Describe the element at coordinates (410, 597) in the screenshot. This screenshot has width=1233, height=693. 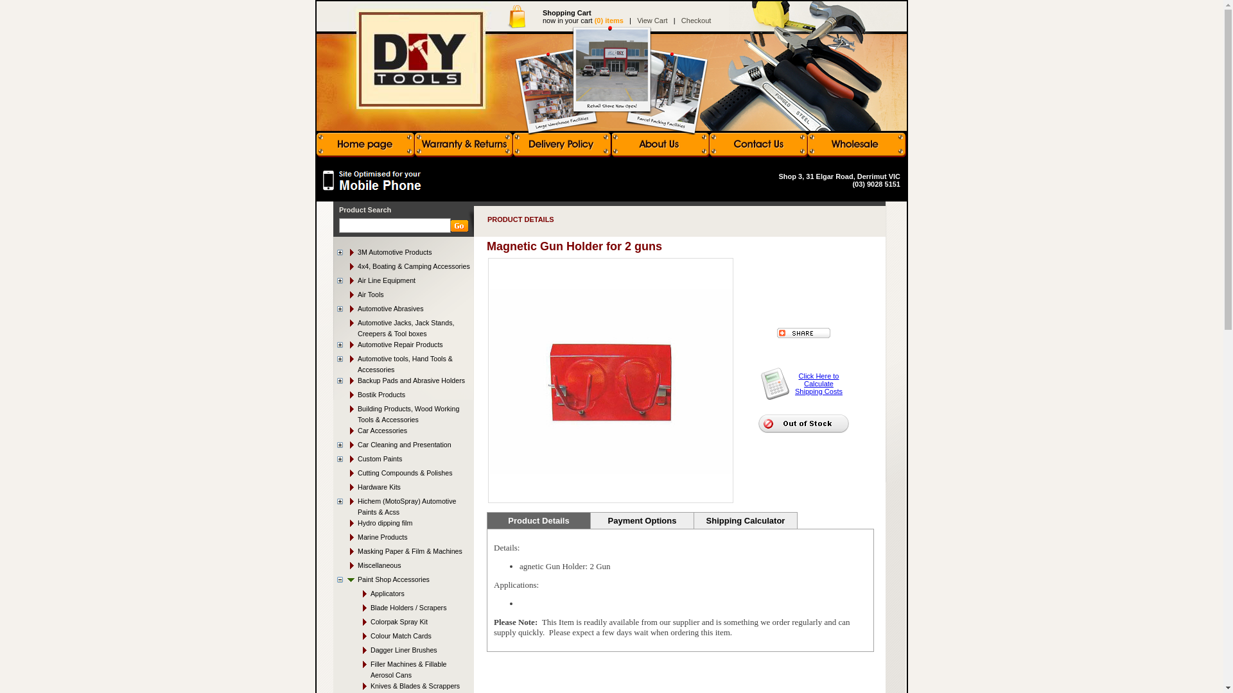
I see `Applicators` at that location.